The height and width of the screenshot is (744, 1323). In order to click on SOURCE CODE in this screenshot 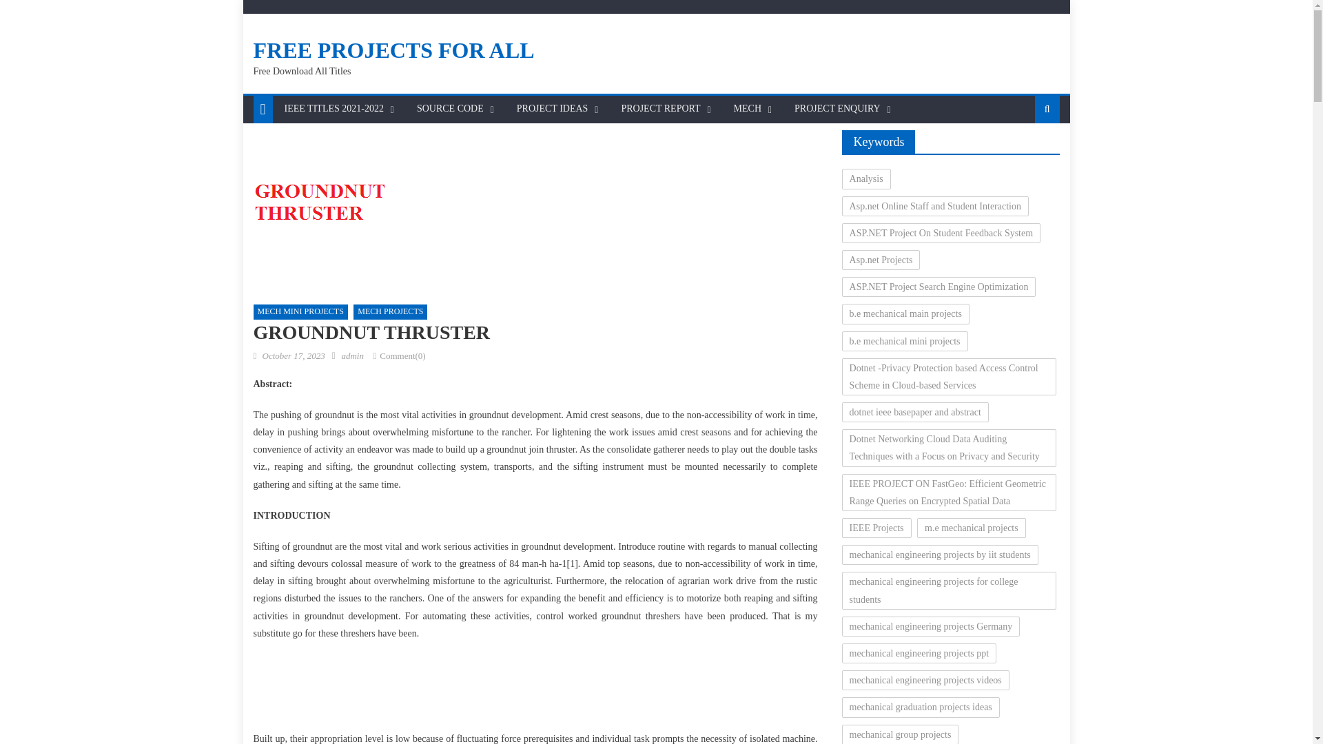, I will do `click(449, 109)`.